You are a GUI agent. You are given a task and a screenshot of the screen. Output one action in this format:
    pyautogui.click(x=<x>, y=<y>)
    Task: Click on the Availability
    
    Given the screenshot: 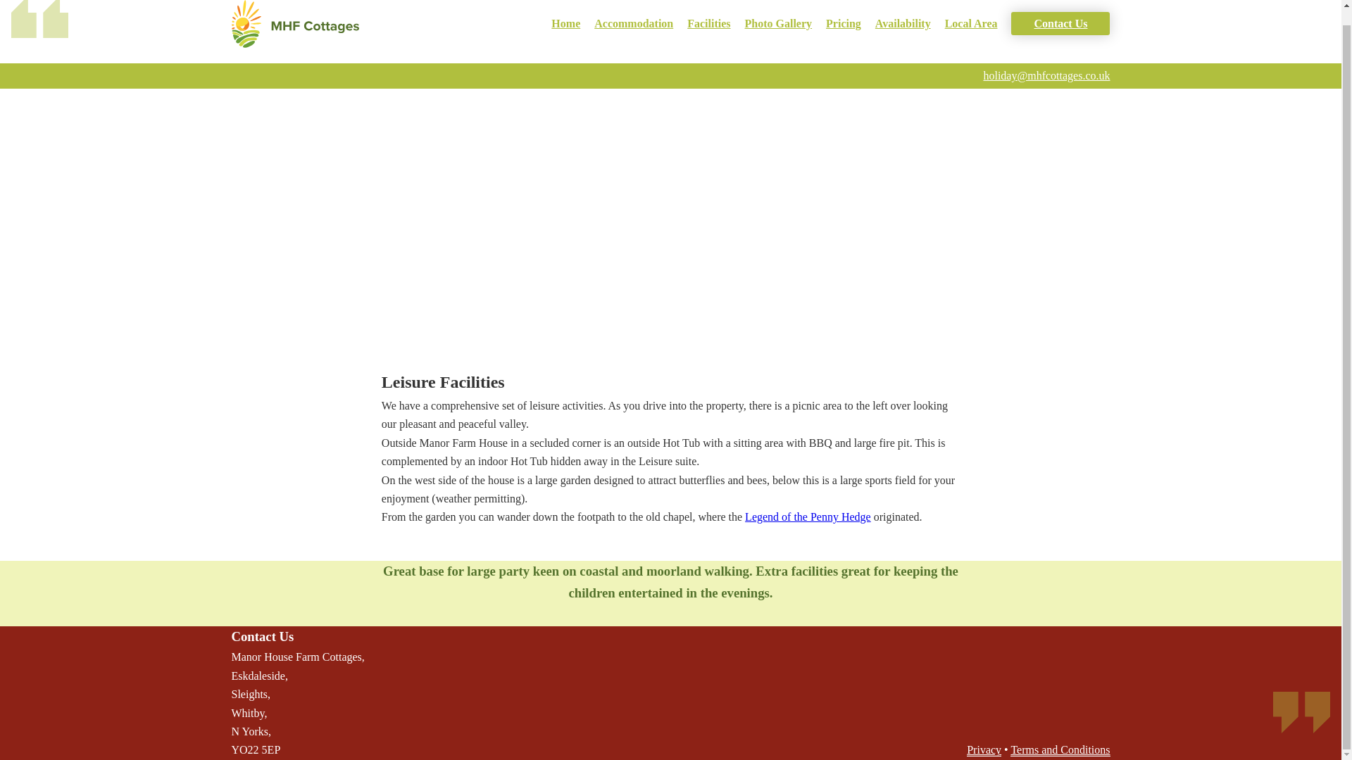 What is the action you would take?
    pyautogui.click(x=903, y=23)
    